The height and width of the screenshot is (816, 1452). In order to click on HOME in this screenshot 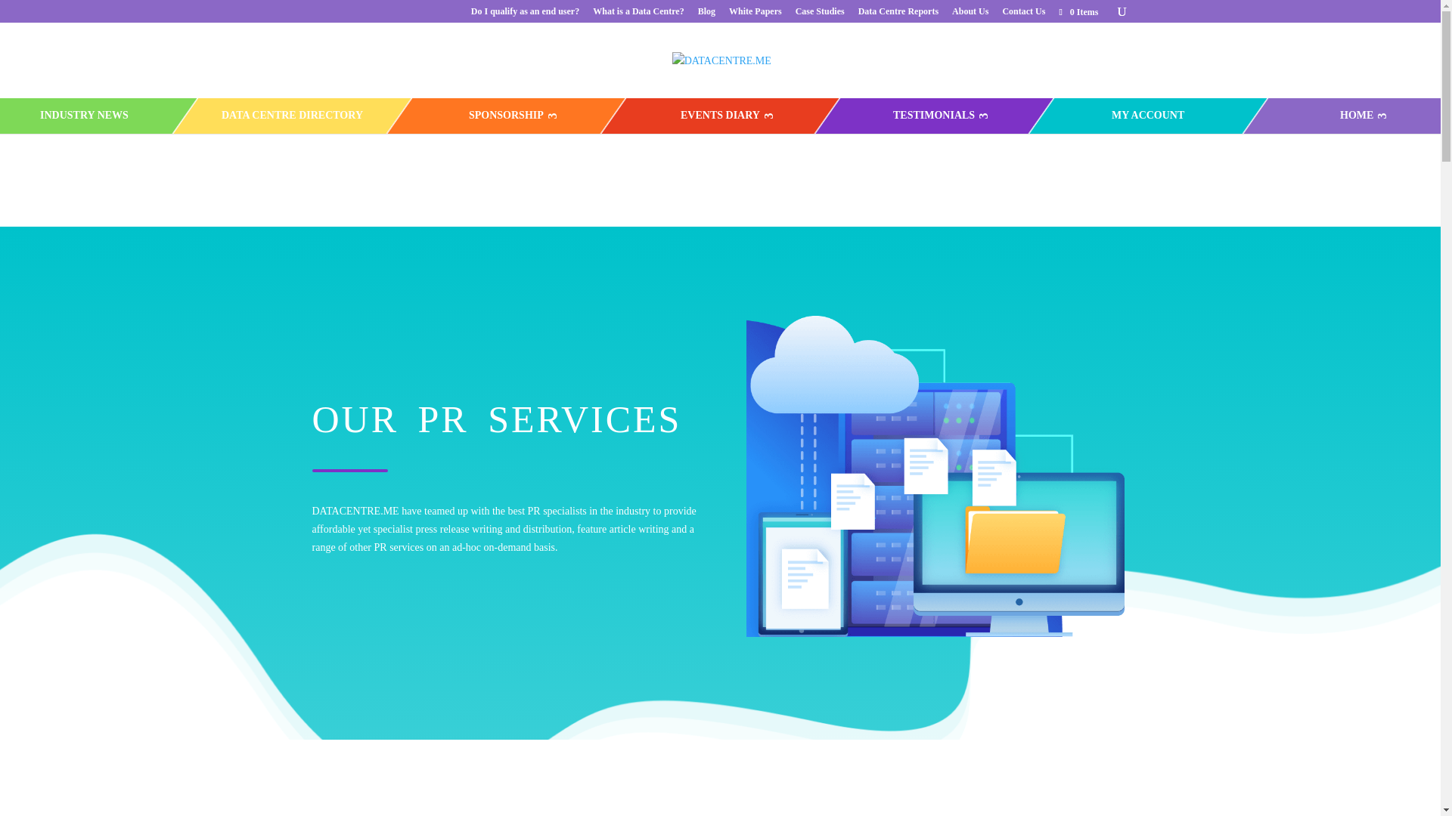, I will do `click(1356, 116)`.